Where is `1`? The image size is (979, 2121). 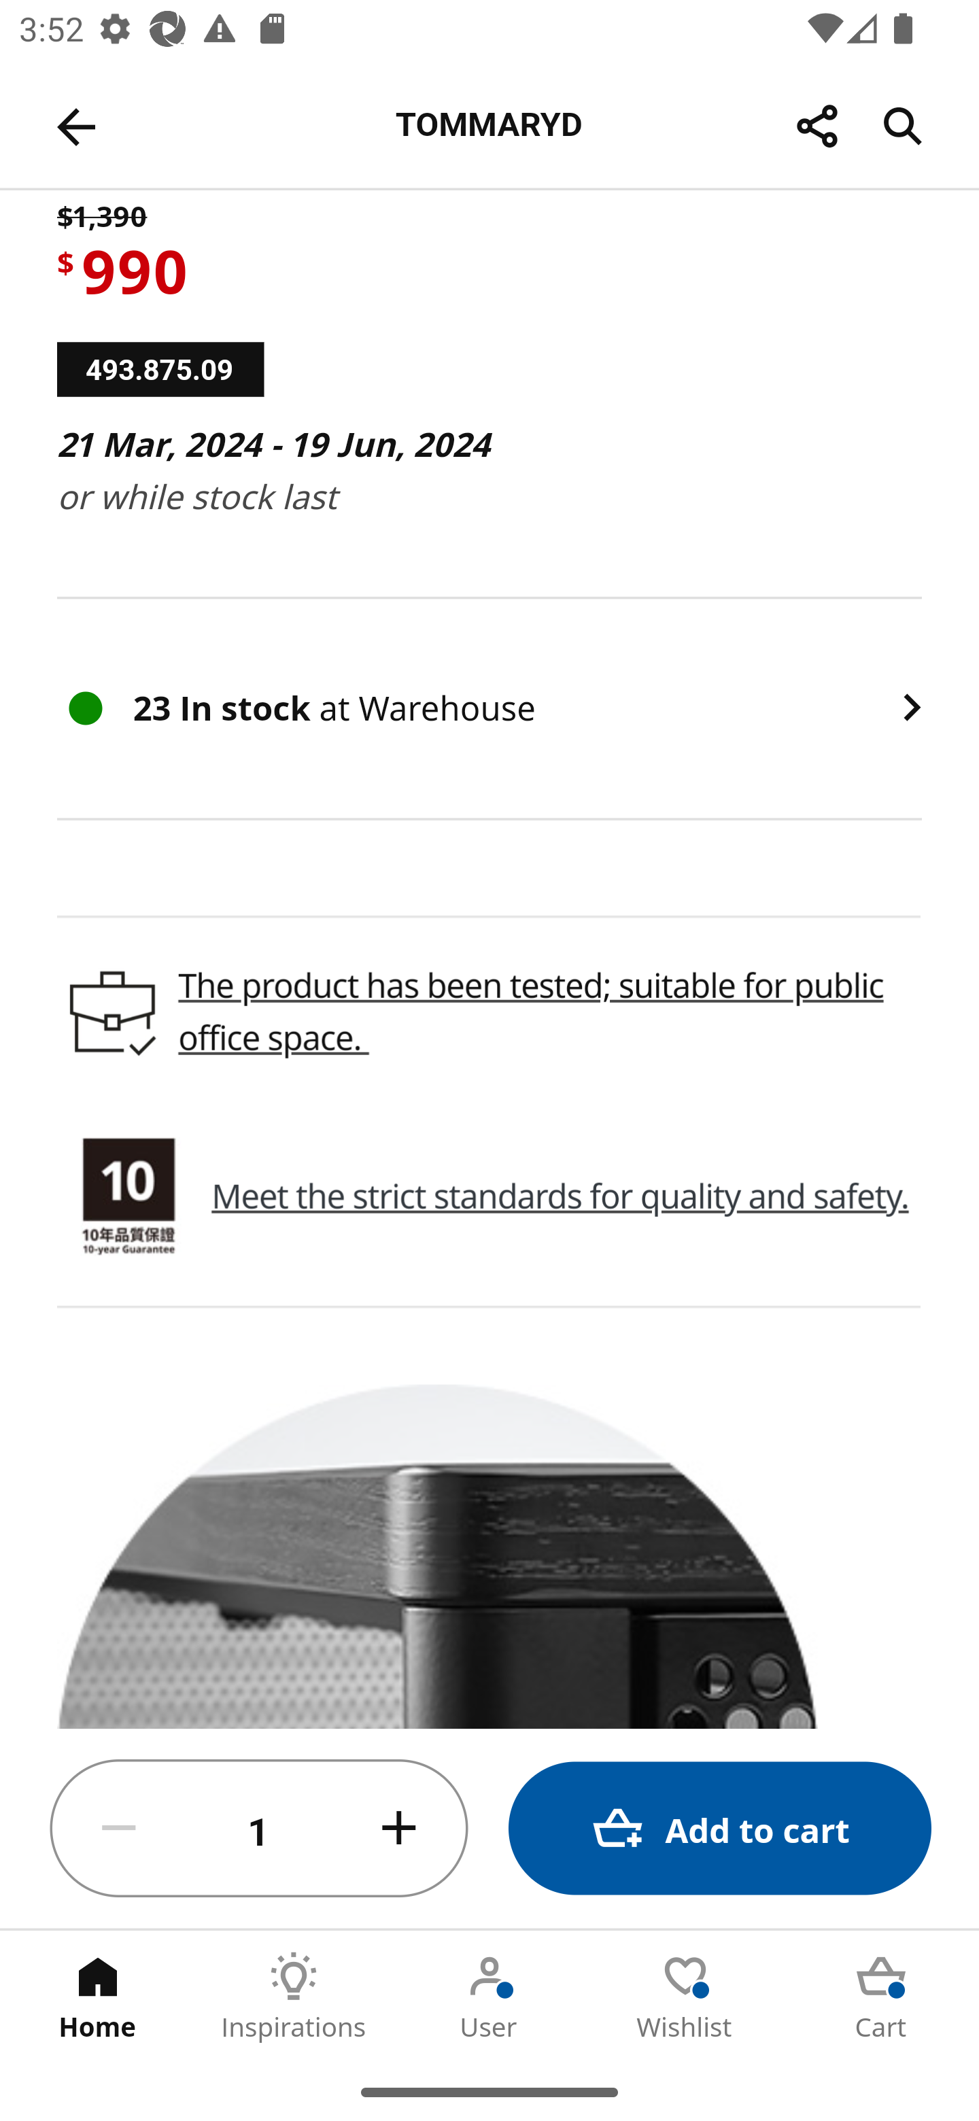 1 is located at coordinates (259, 1829).